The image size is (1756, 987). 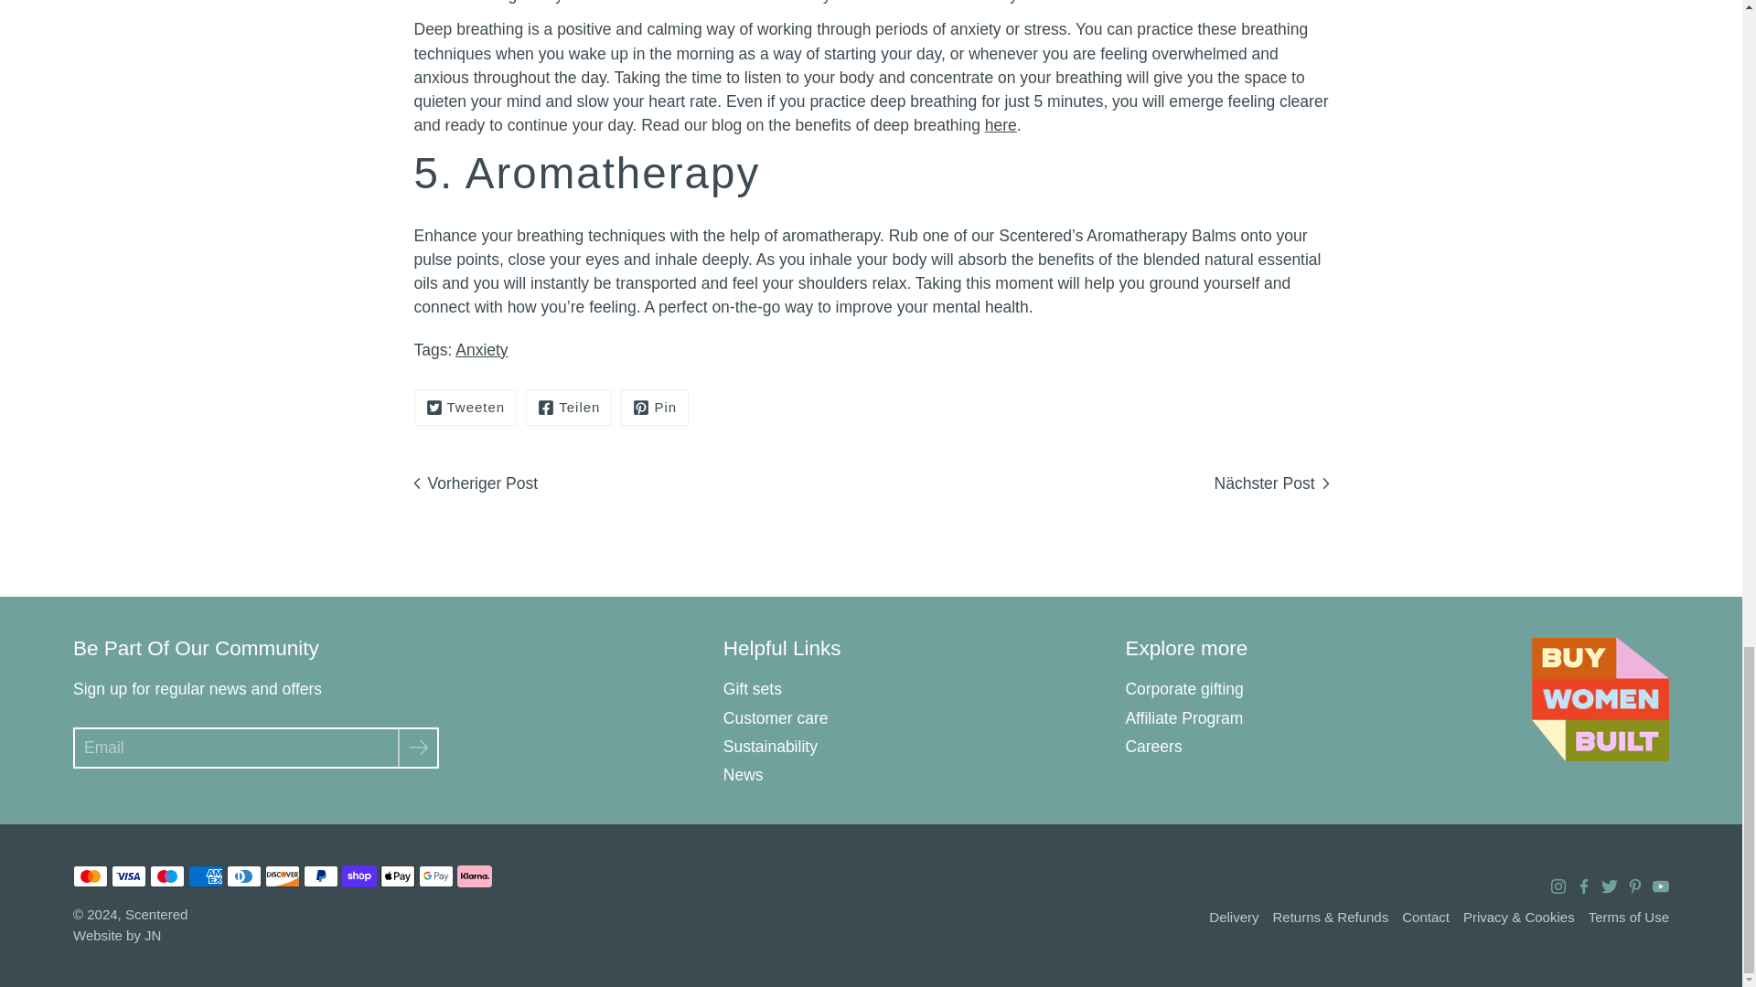 What do you see at coordinates (166, 876) in the screenshot?
I see `Maestro` at bounding box center [166, 876].